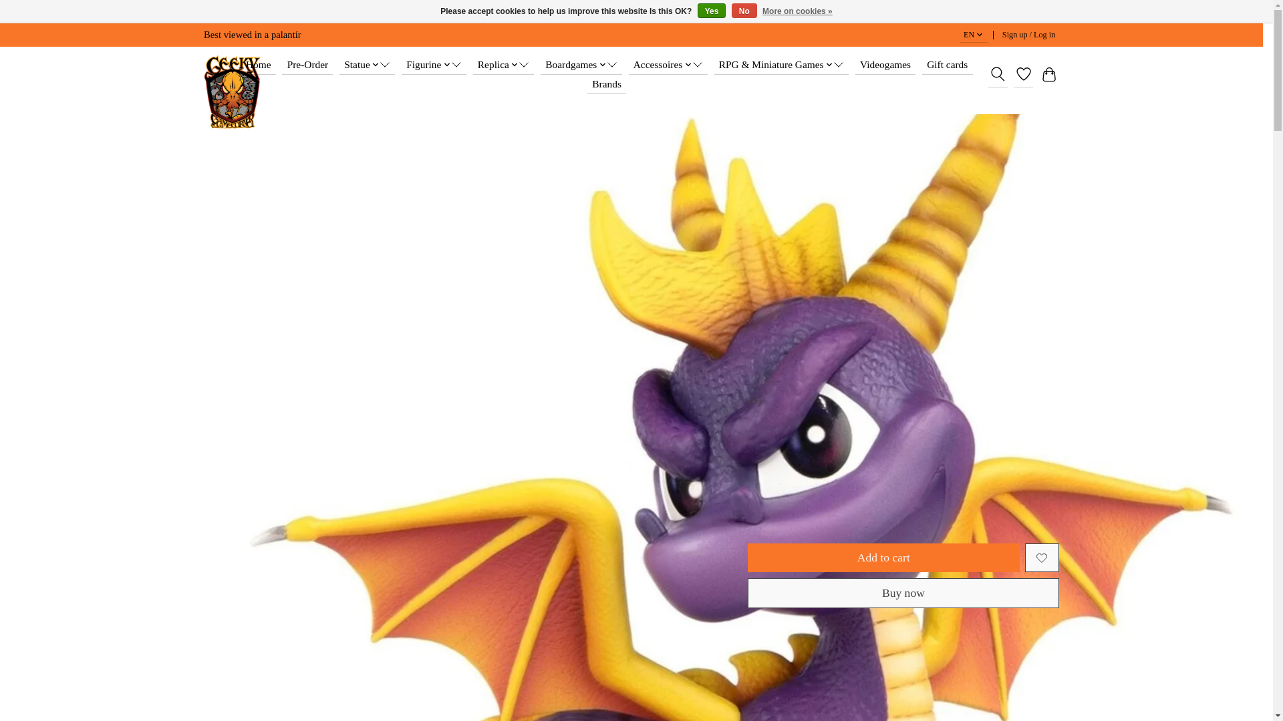  I want to click on 1, so click(826, 512).